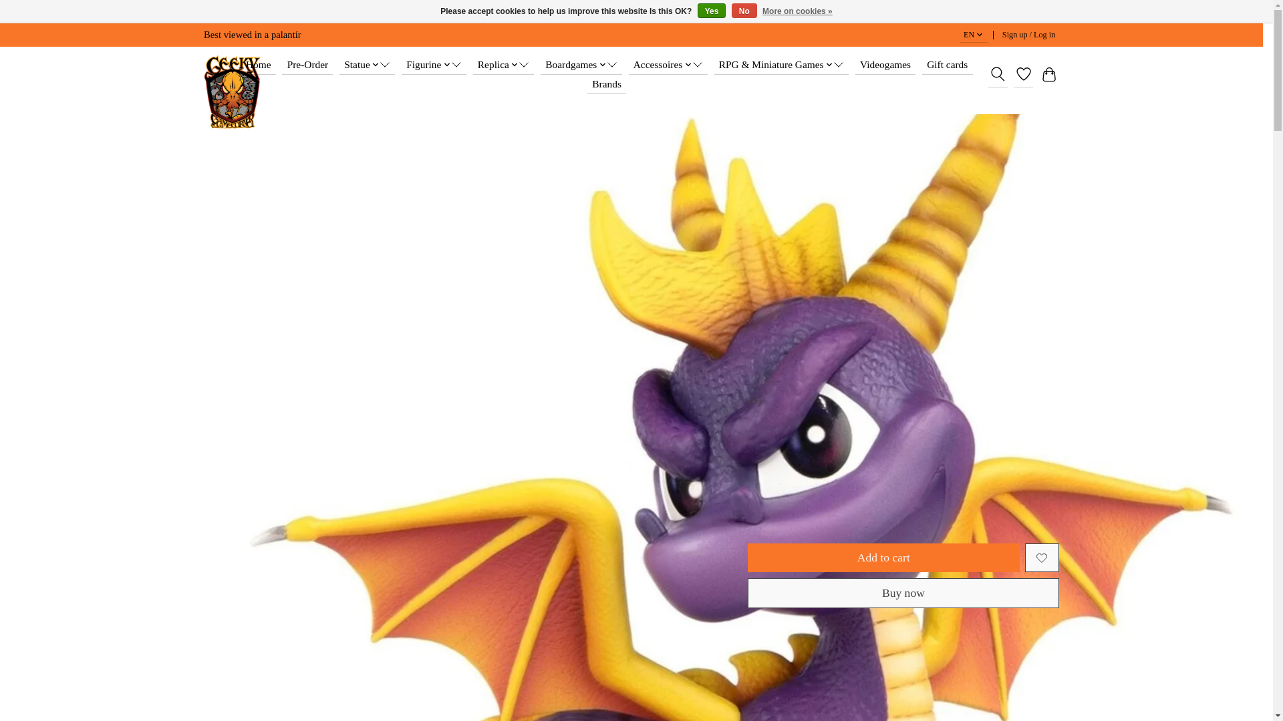  I want to click on 1, so click(826, 512).